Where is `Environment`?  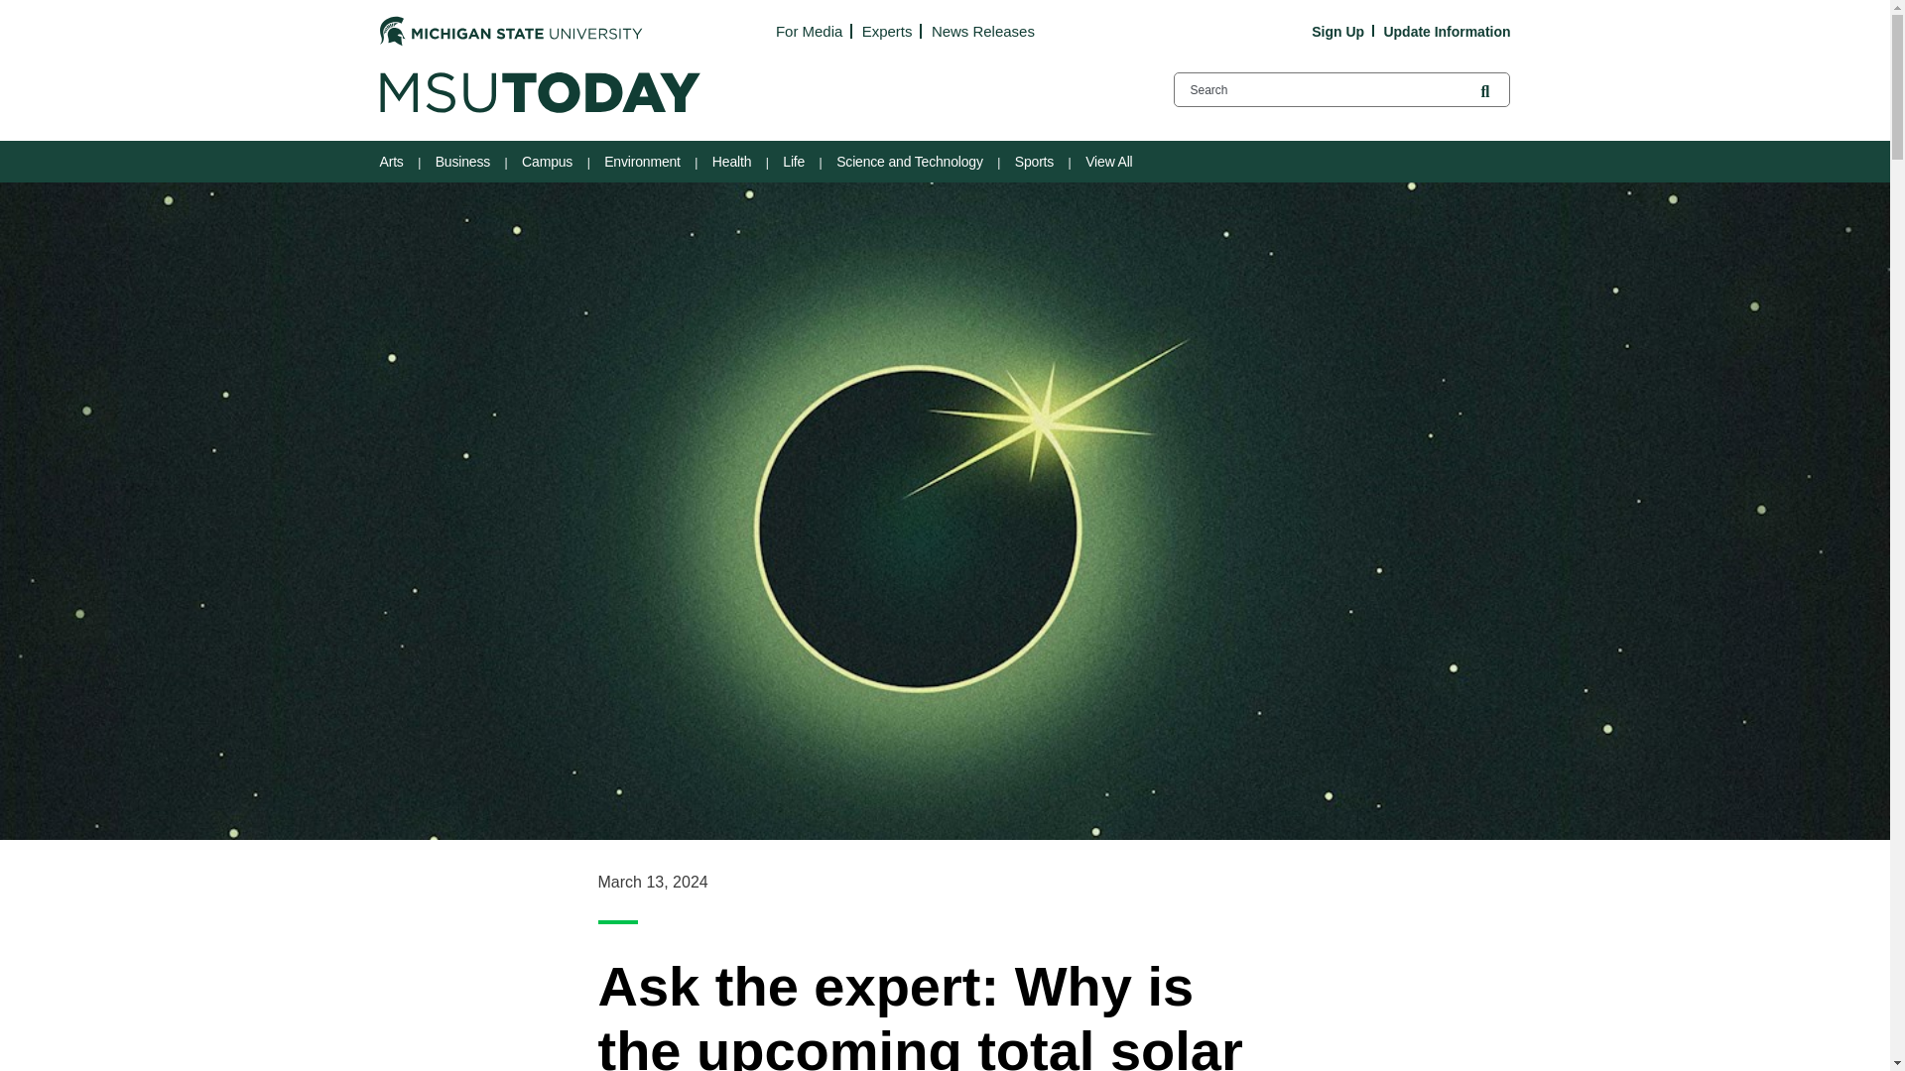 Environment is located at coordinates (645, 161).